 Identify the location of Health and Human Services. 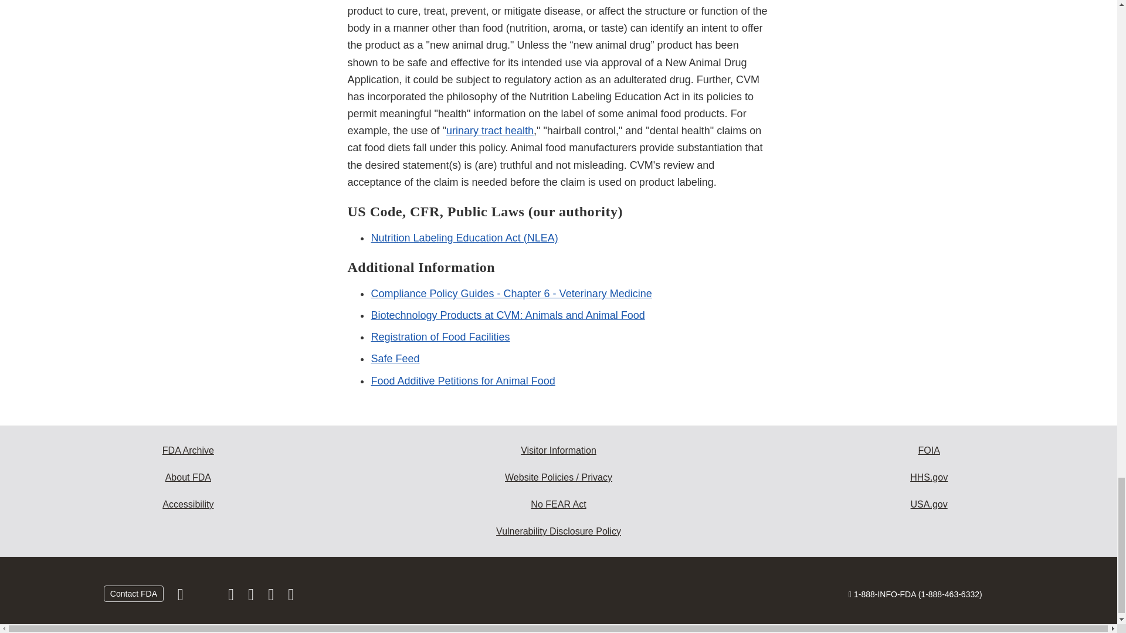
(929, 477).